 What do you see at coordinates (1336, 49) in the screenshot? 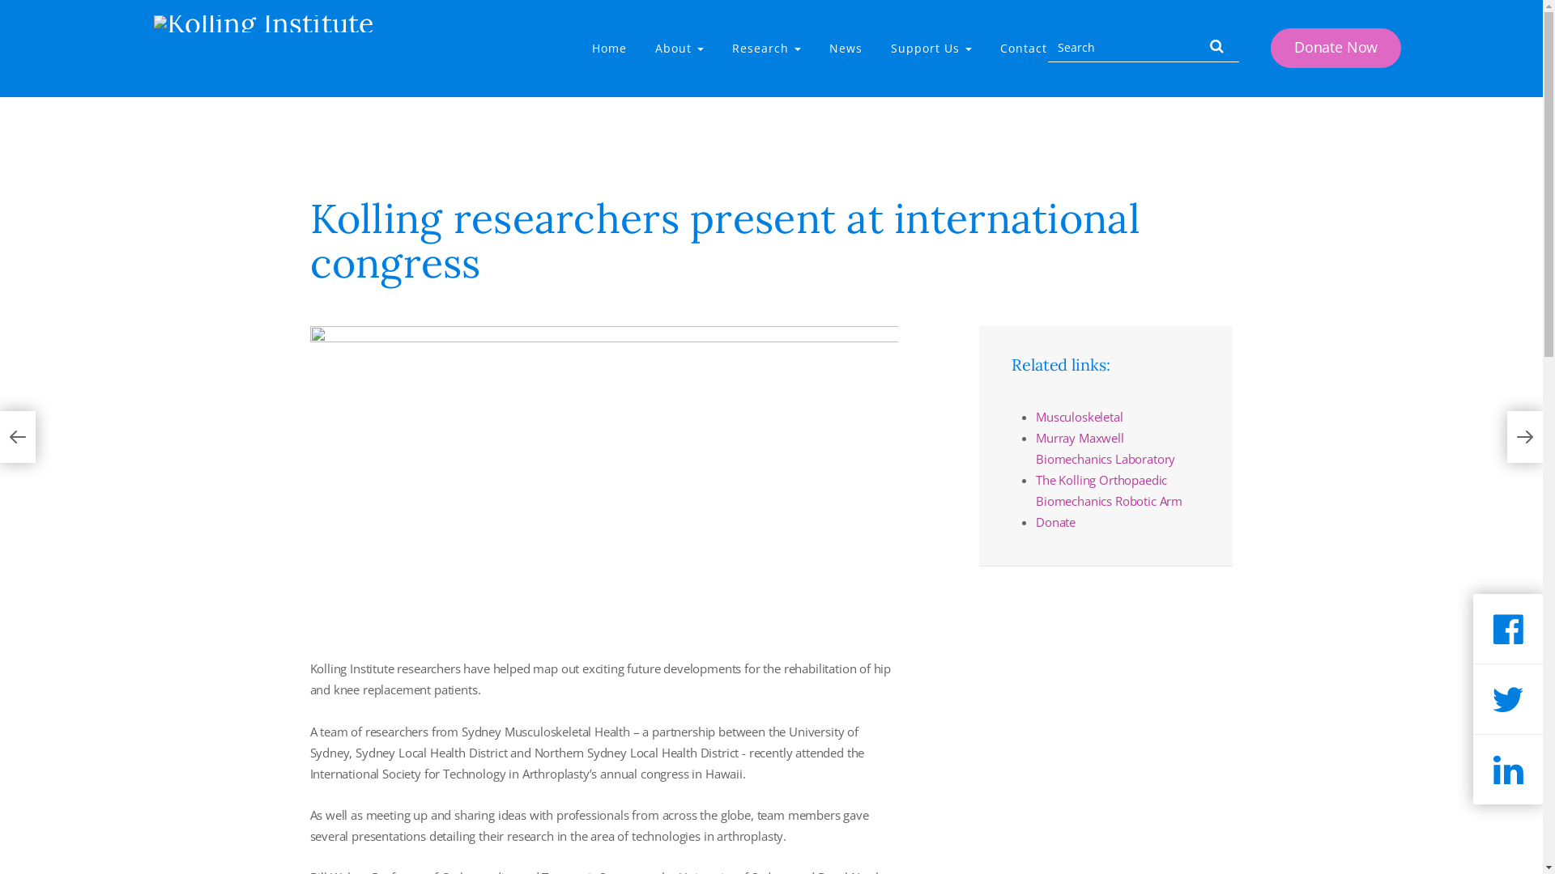
I see `Donate Now` at bounding box center [1336, 49].